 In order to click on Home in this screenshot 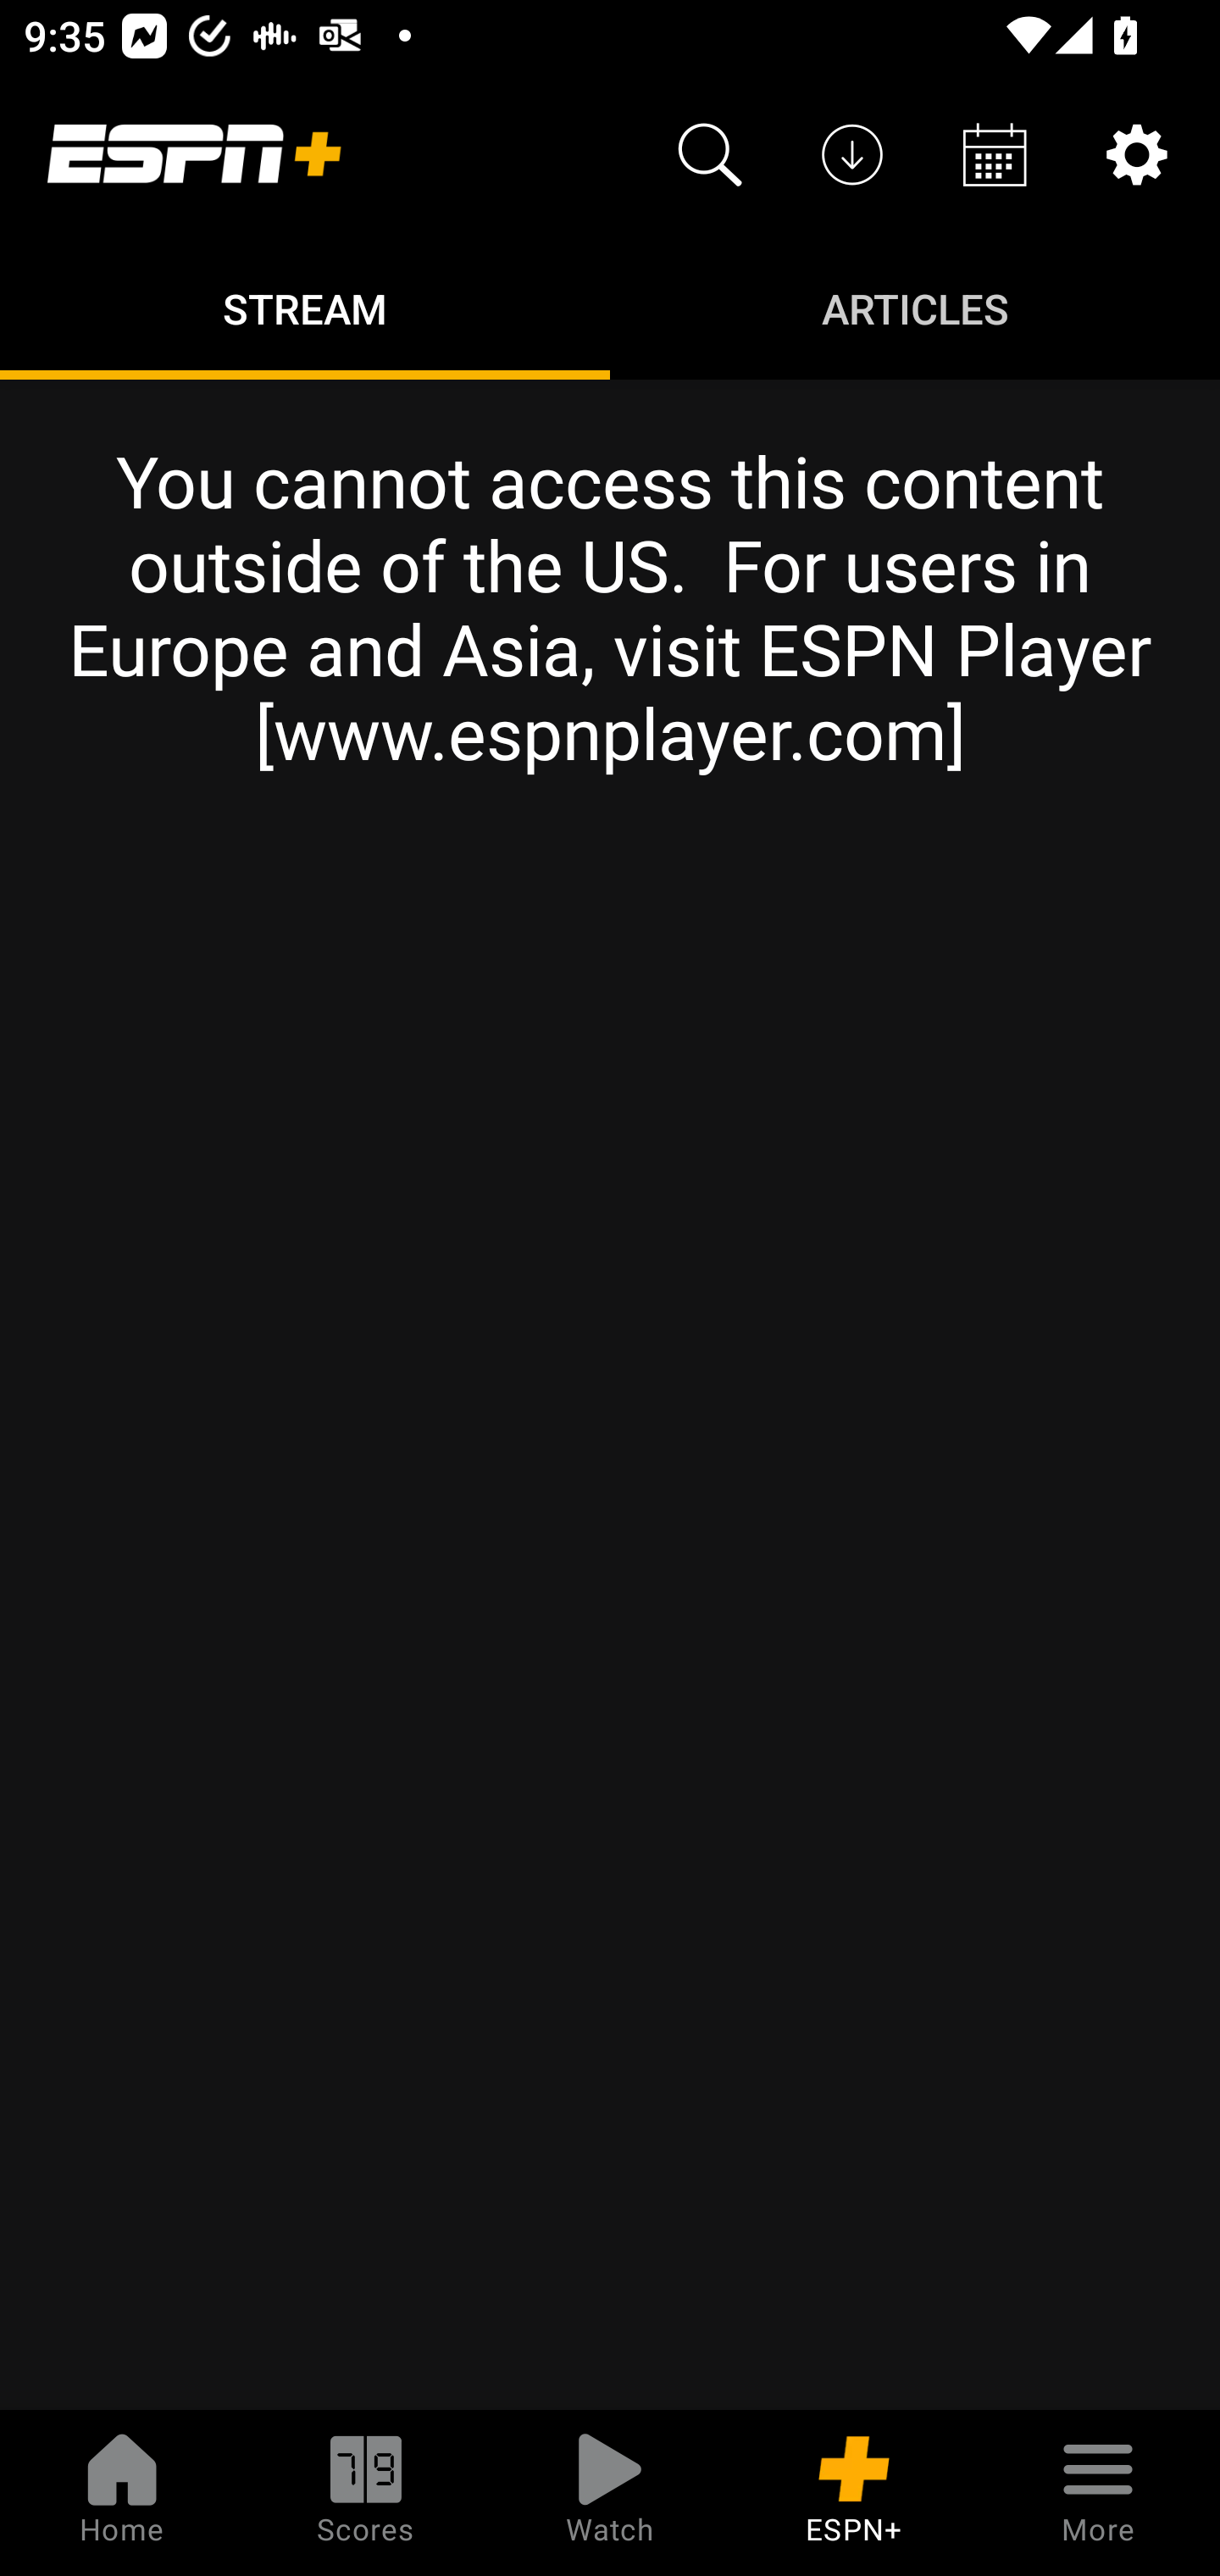, I will do `click(122, 2493)`.